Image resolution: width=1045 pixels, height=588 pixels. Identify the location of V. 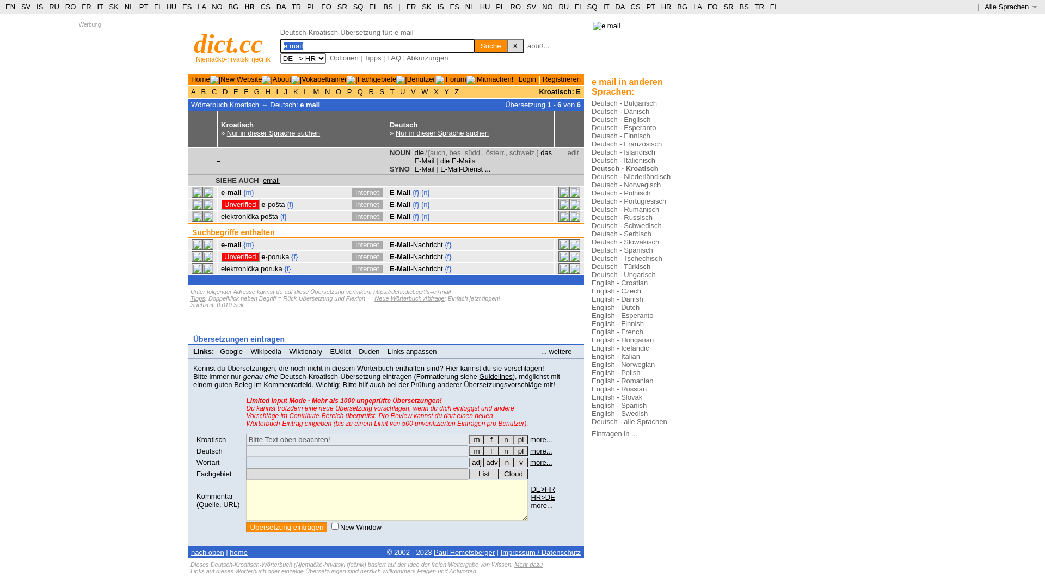
(413, 91).